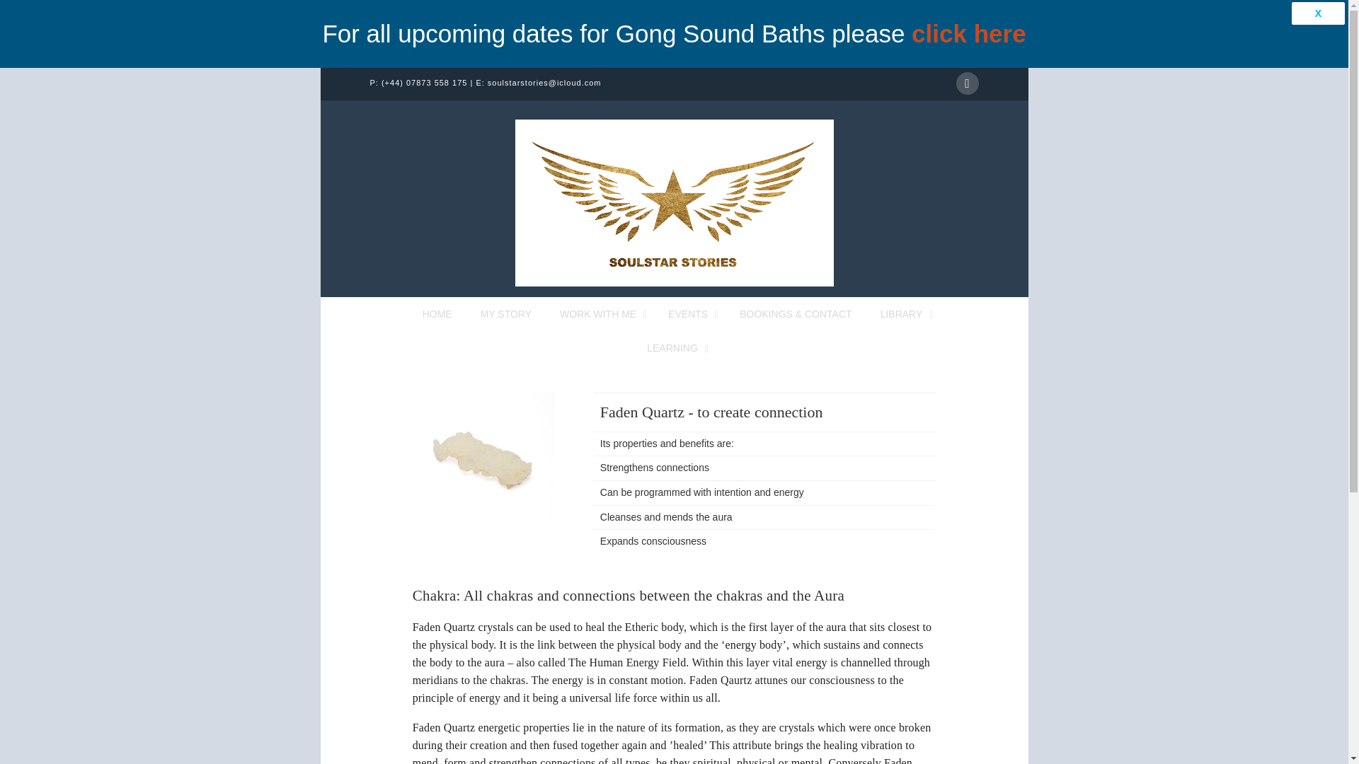 The width and height of the screenshot is (1359, 764). Describe the element at coordinates (903, 314) in the screenshot. I see `LIBRARY` at that location.